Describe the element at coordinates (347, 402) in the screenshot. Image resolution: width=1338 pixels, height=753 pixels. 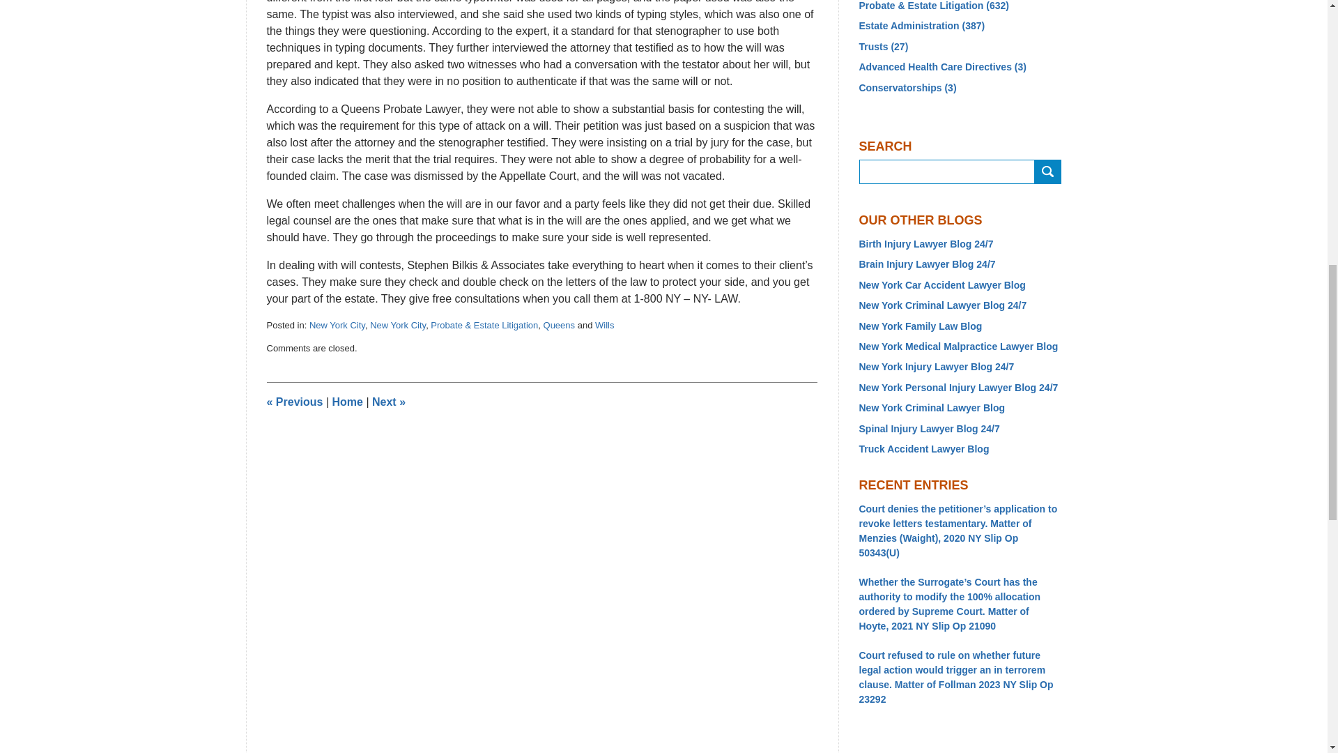
I see `Home` at that location.